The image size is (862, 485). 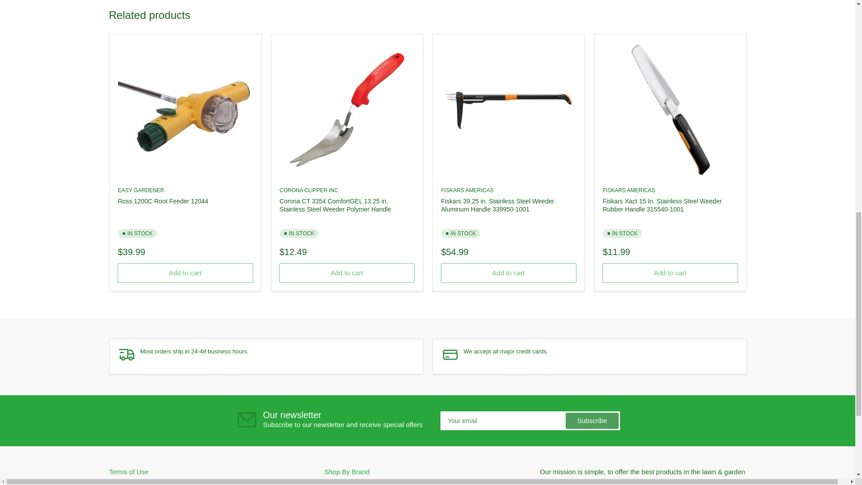 What do you see at coordinates (629, 190) in the screenshot?
I see `Fiskars Americas` at bounding box center [629, 190].